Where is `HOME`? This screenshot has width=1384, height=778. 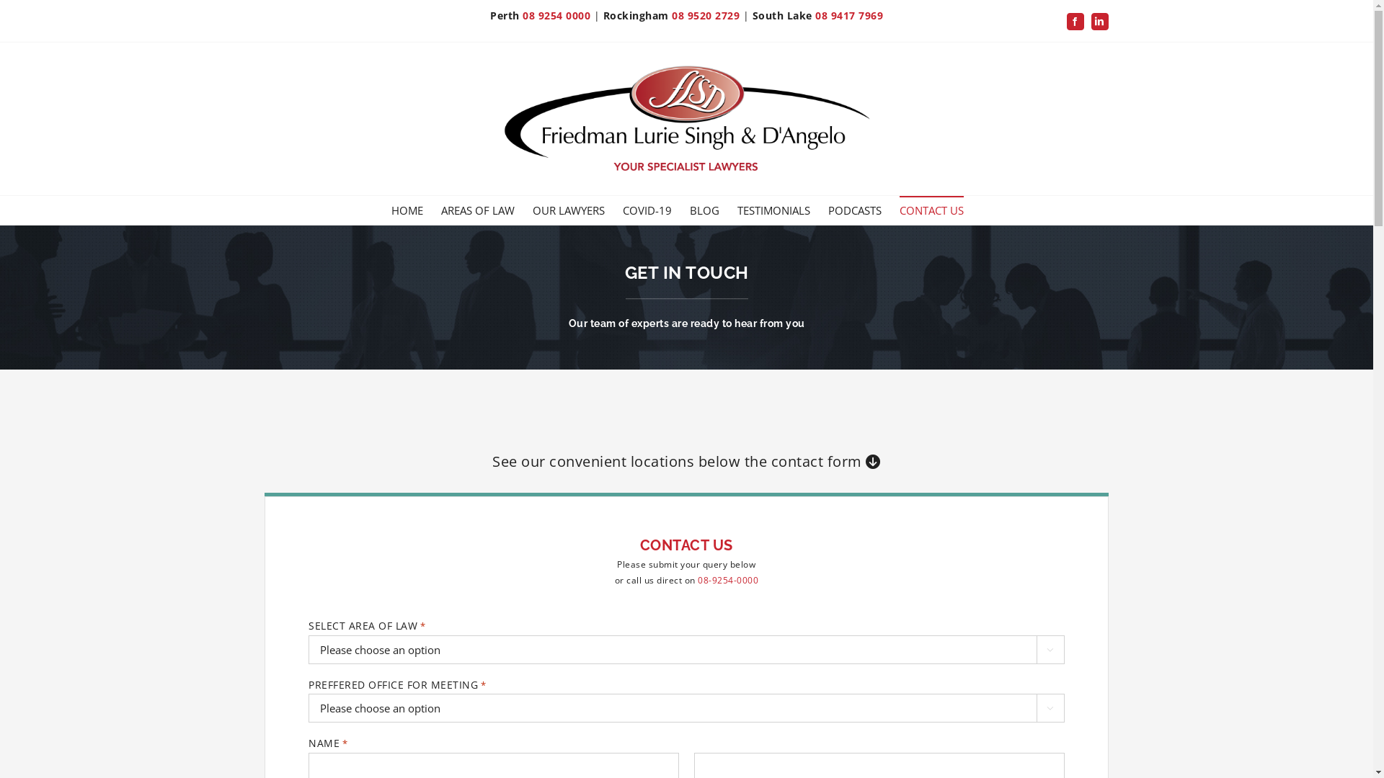
HOME is located at coordinates (407, 210).